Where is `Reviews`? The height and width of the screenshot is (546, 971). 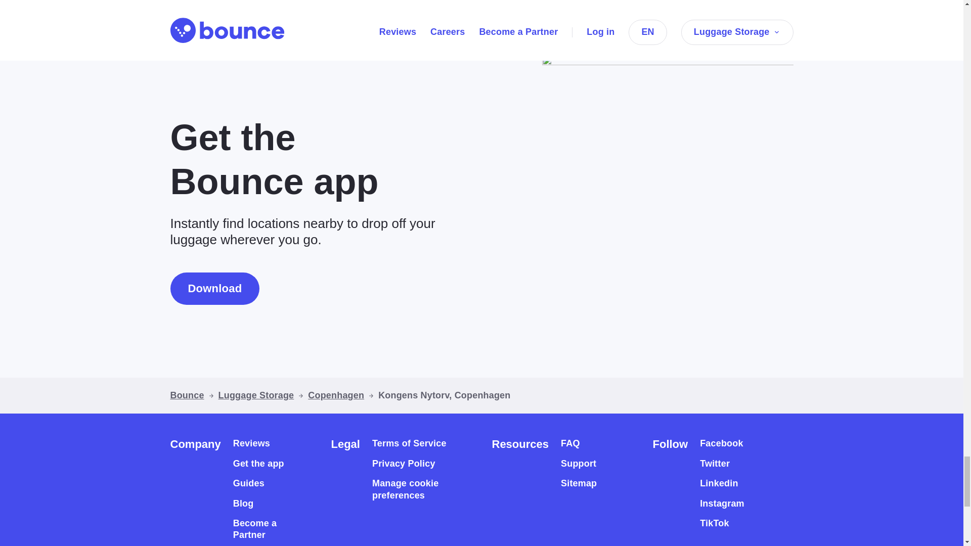 Reviews is located at coordinates (251, 443).